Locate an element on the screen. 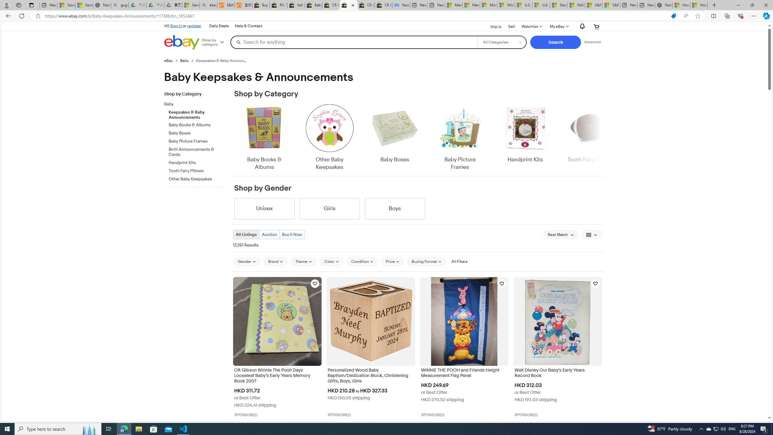 The image size is (773, 435). Birth Announcements & Cards is located at coordinates (197, 152).